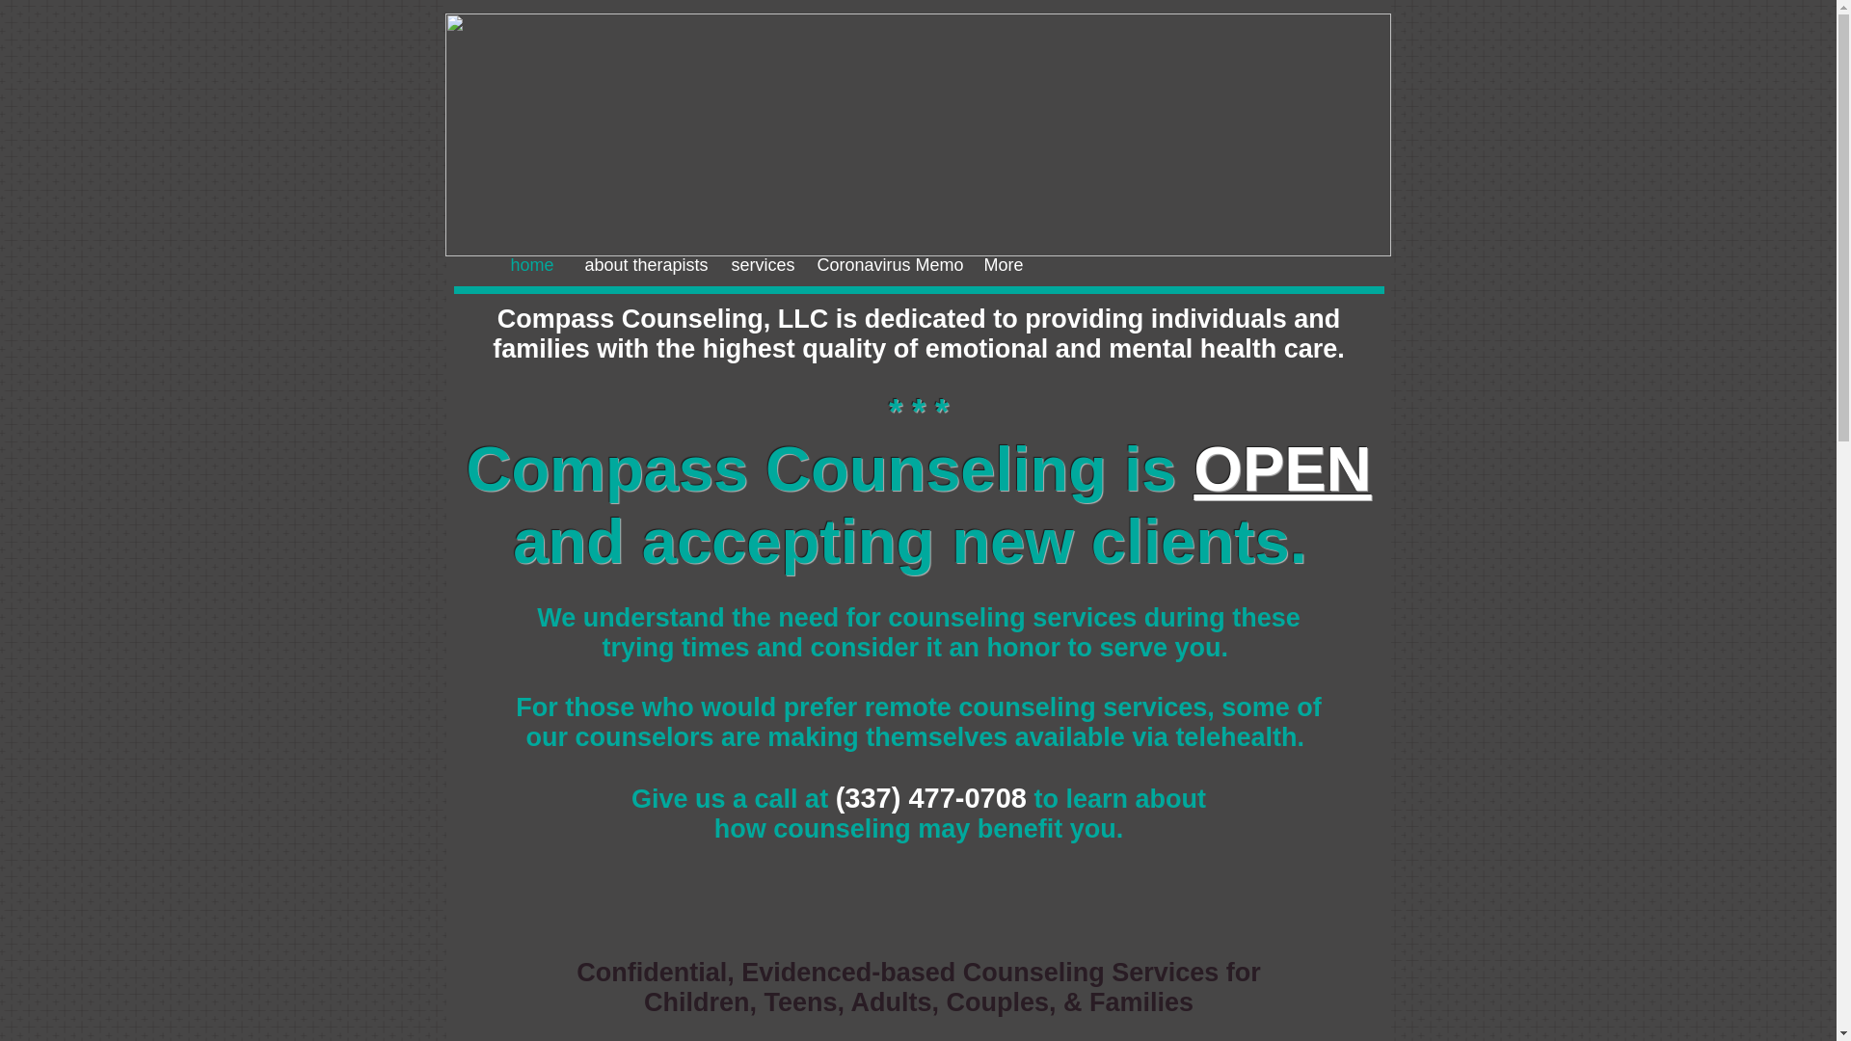  What do you see at coordinates (888, 266) in the screenshot?
I see `Coronavirus Memo` at bounding box center [888, 266].